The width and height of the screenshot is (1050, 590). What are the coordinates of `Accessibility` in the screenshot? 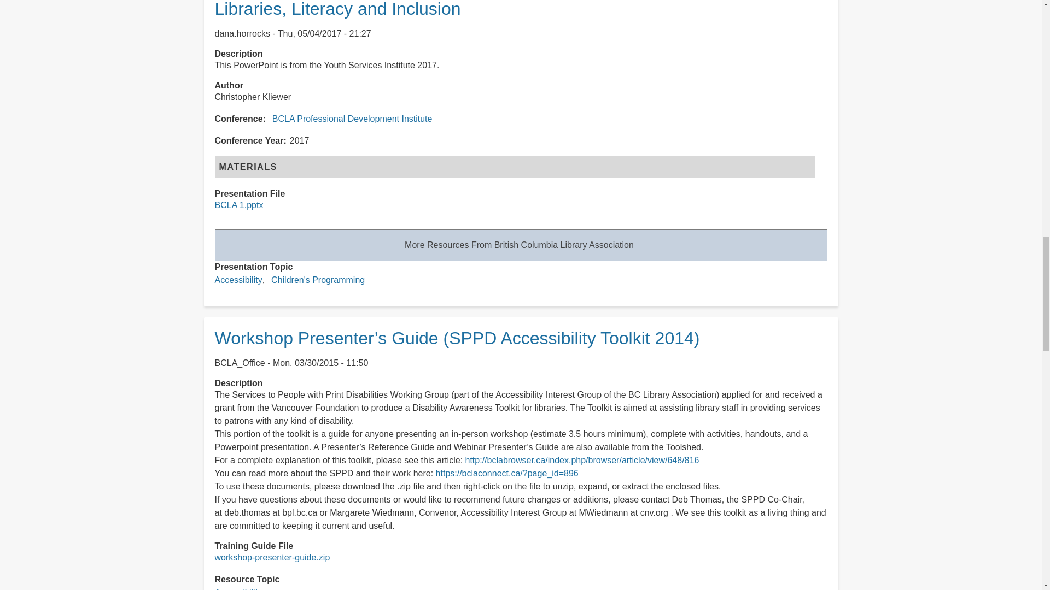 It's located at (237, 280).